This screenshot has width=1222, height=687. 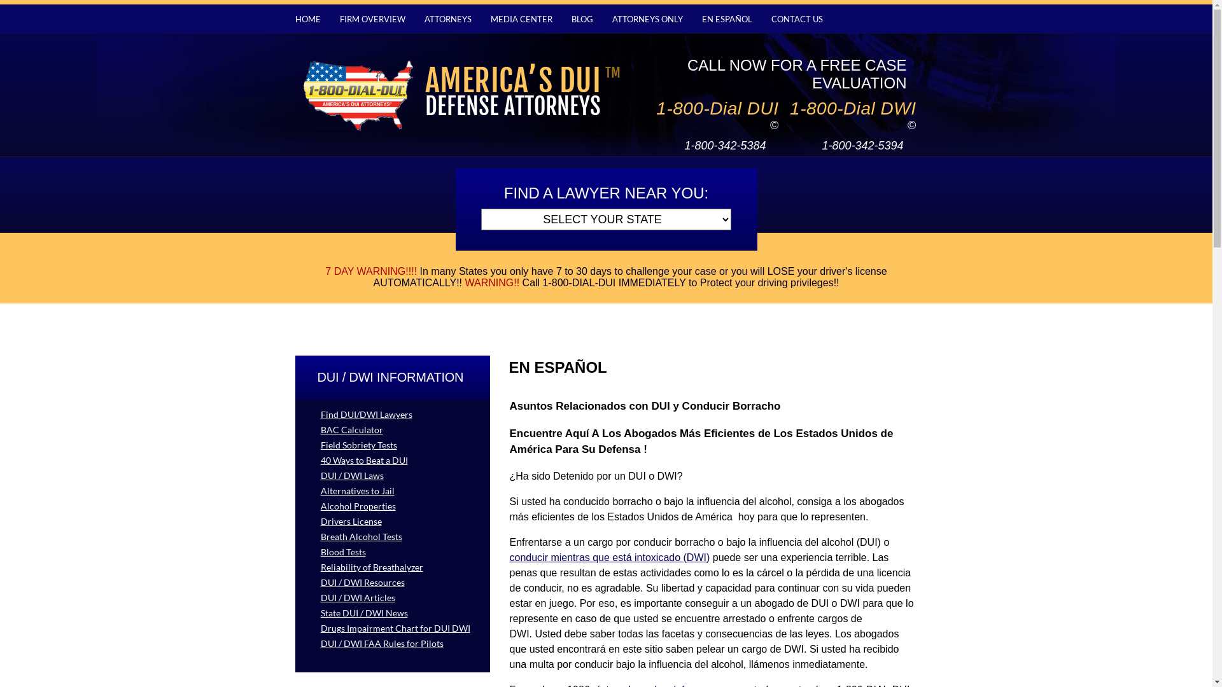 What do you see at coordinates (393, 430) in the screenshot?
I see `BAC Calculator` at bounding box center [393, 430].